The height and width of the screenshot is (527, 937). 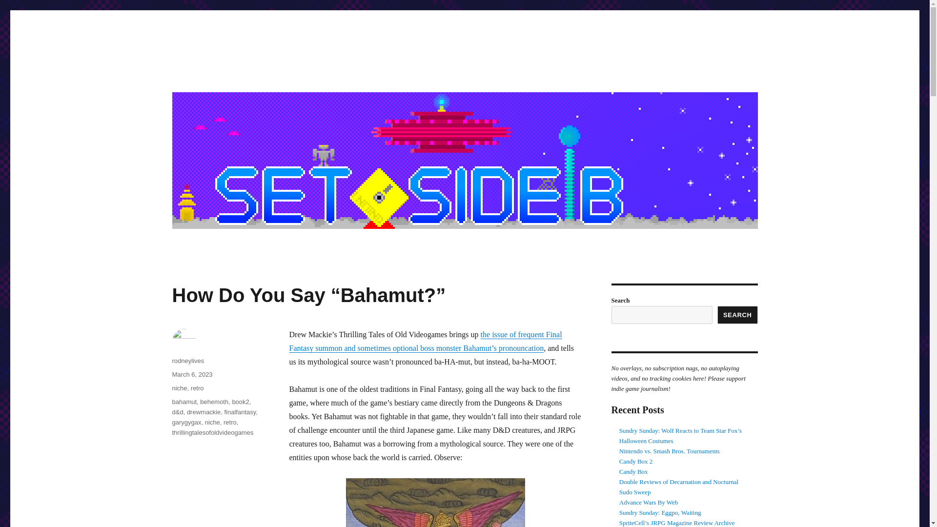 What do you see at coordinates (184, 402) in the screenshot?
I see `bahamut` at bounding box center [184, 402].